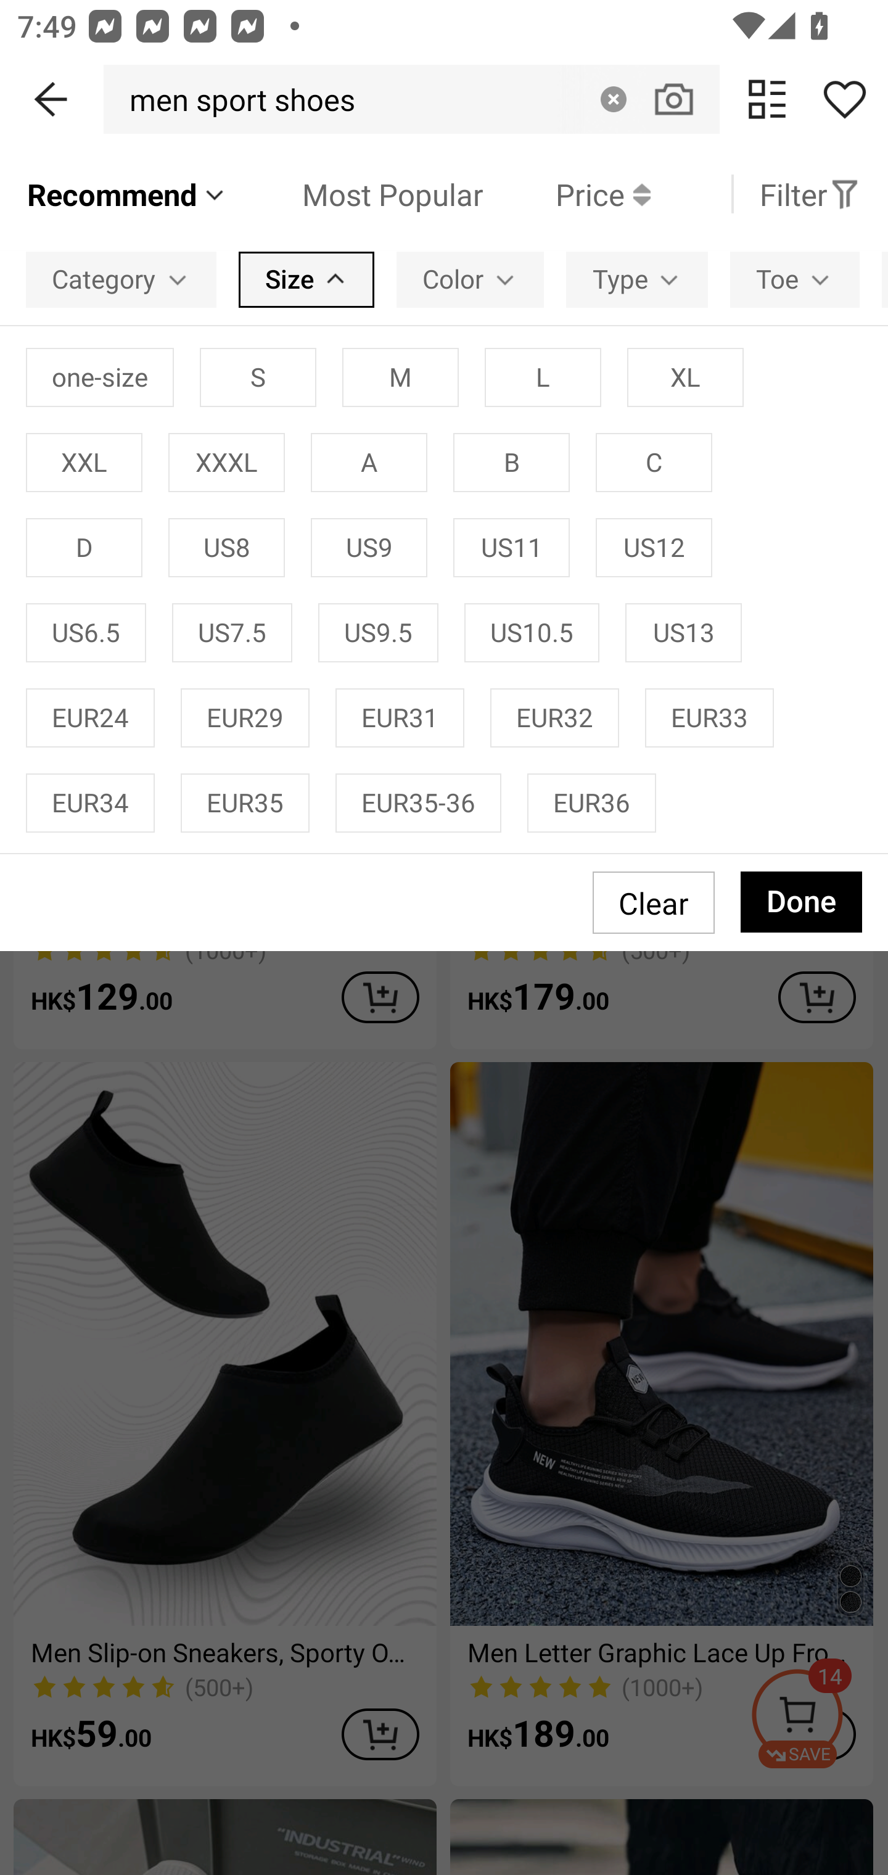 The width and height of the screenshot is (888, 1875). I want to click on Most Popular, so click(356, 194).